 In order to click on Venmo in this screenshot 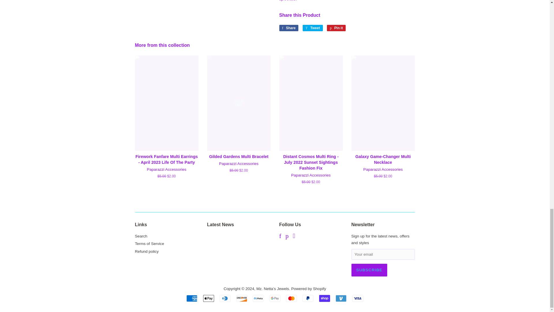, I will do `click(341, 298)`.